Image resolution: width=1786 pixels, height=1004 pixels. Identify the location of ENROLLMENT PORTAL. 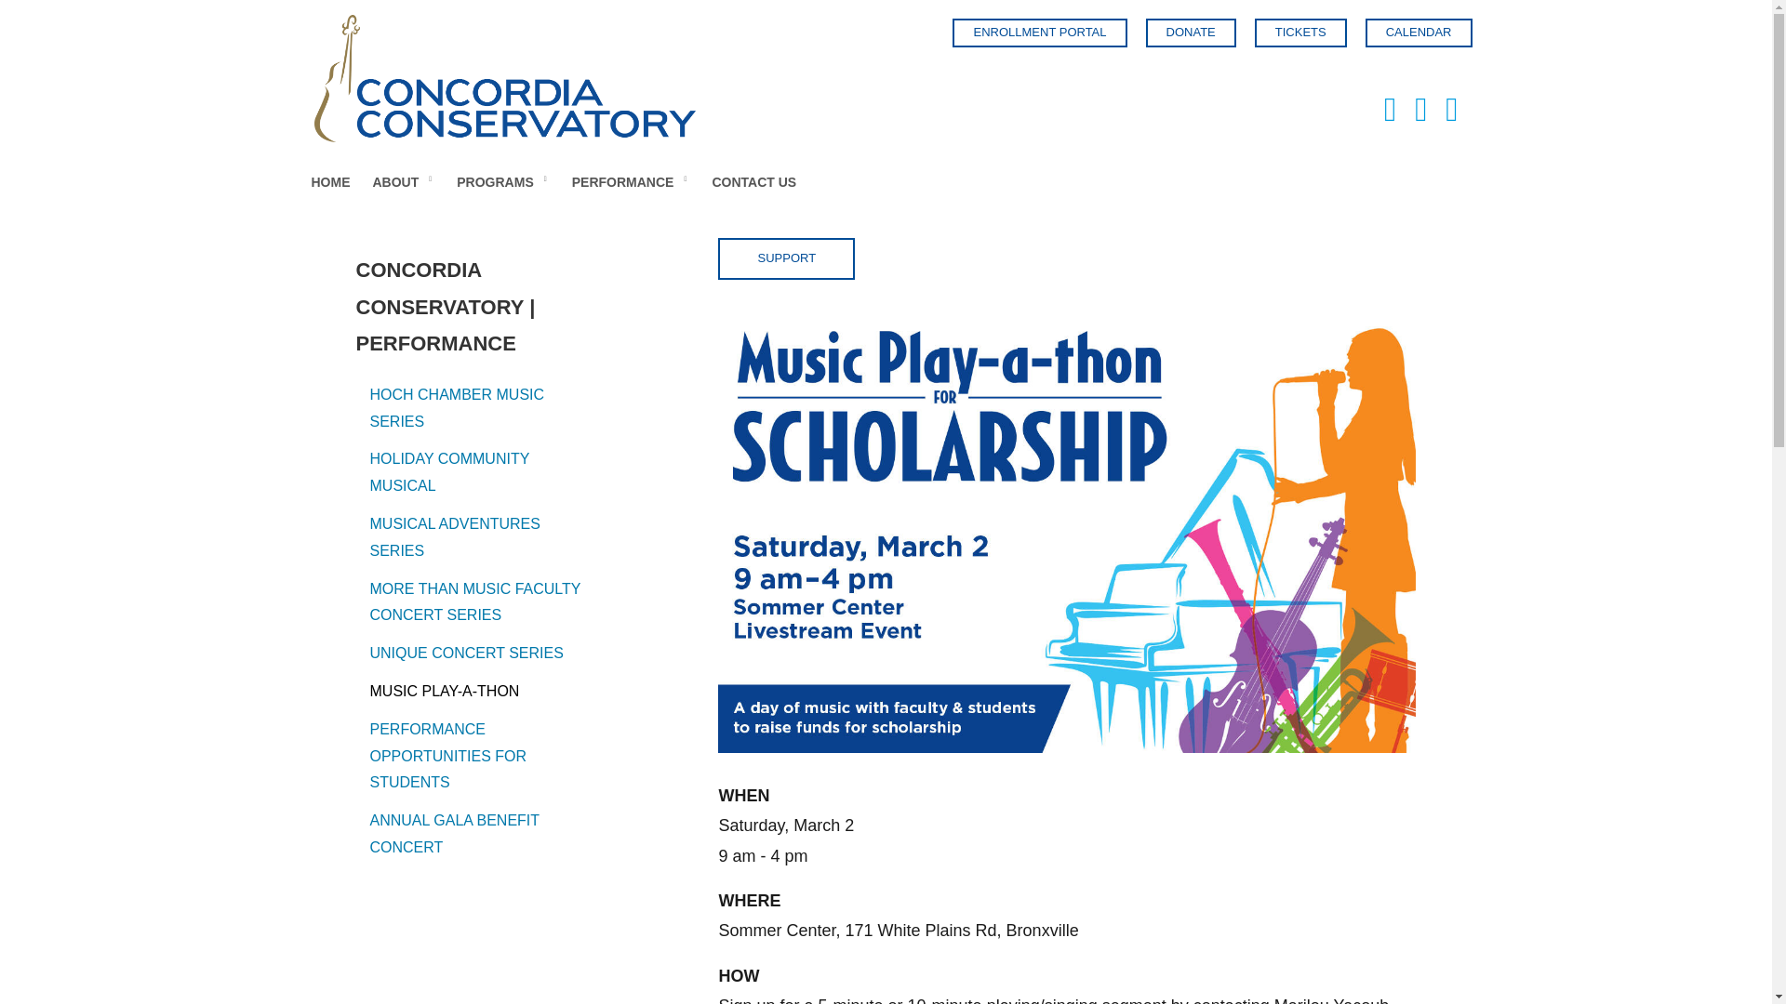
(1039, 33).